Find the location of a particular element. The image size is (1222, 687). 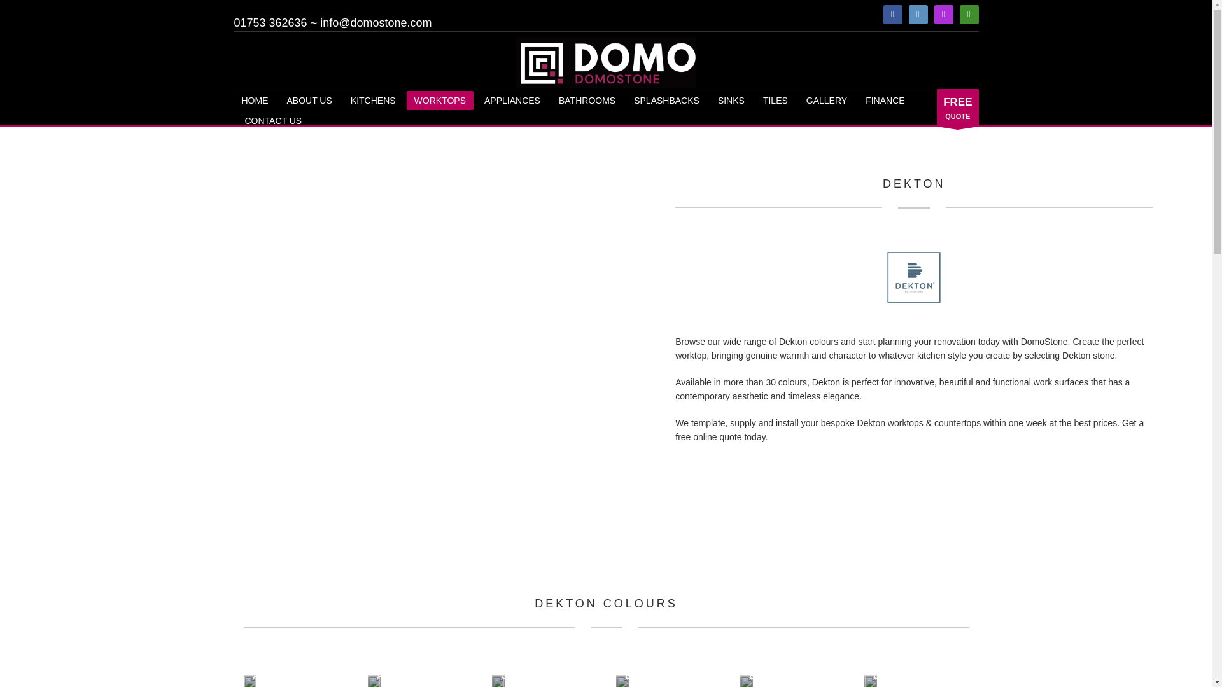

Instagram is located at coordinates (943, 14).